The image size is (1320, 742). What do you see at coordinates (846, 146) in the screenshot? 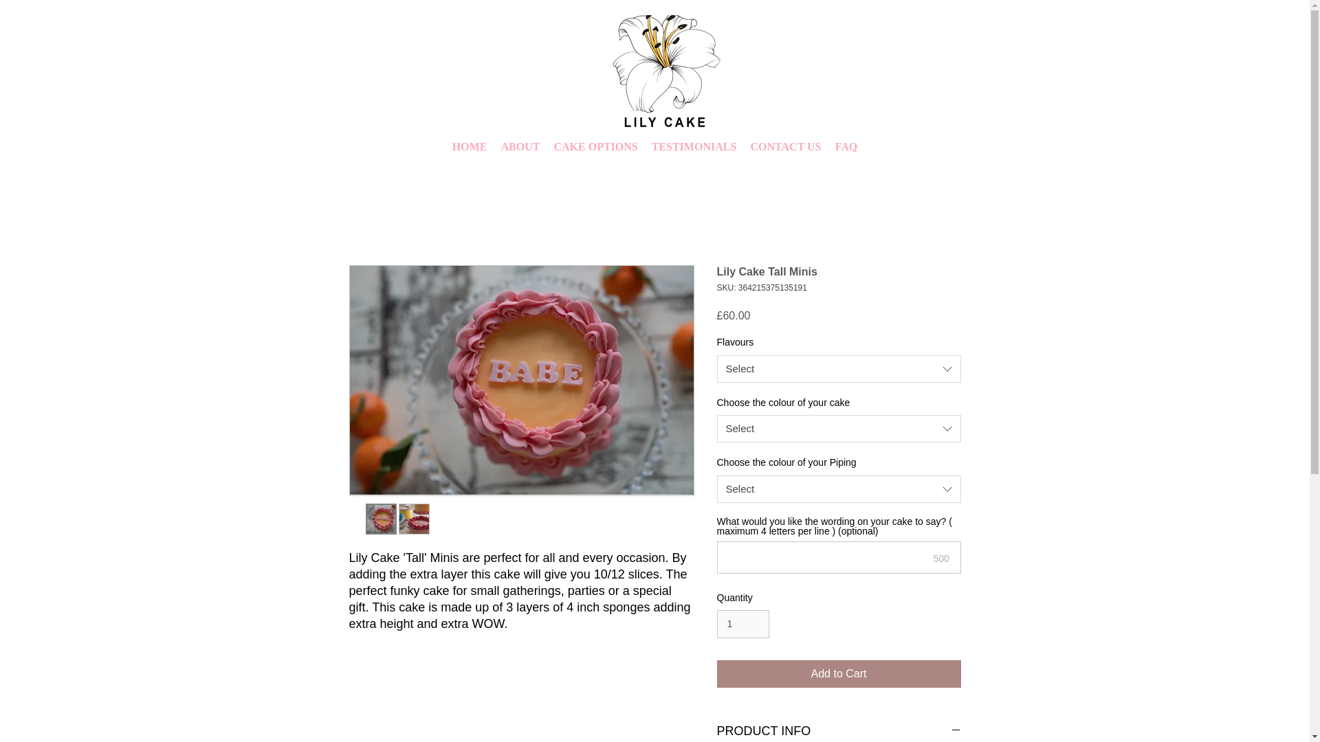
I see `FAQ` at bounding box center [846, 146].